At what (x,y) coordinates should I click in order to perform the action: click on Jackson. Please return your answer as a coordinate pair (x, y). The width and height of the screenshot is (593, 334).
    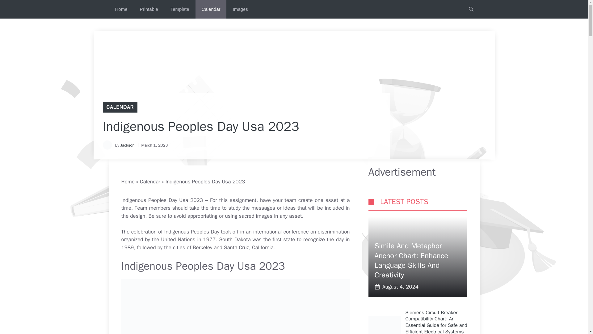
    Looking at the image, I should click on (127, 145).